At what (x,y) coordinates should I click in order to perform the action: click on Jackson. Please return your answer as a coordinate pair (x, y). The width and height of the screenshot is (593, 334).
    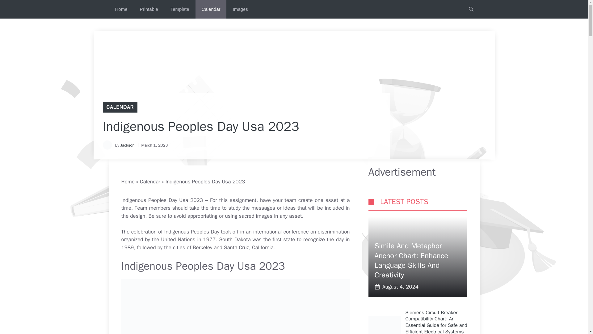
    Looking at the image, I should click on (127, 145).